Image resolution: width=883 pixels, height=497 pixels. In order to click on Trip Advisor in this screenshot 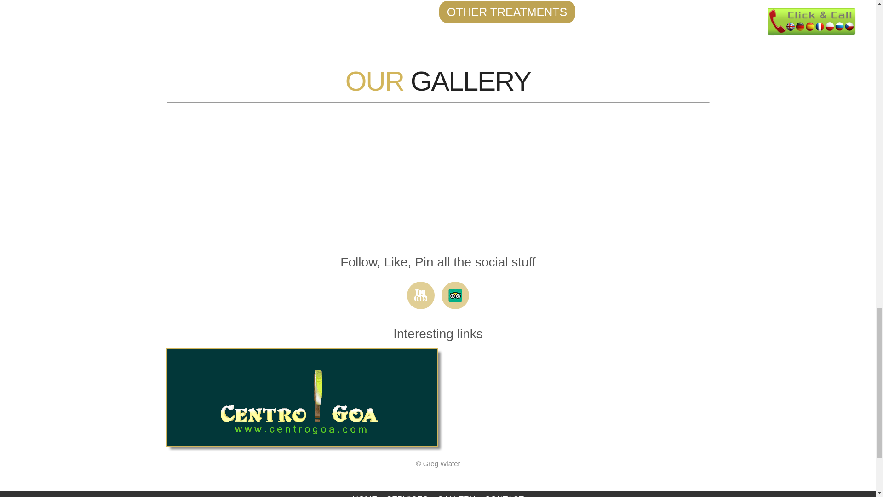, I will do `click(446, 292)`.